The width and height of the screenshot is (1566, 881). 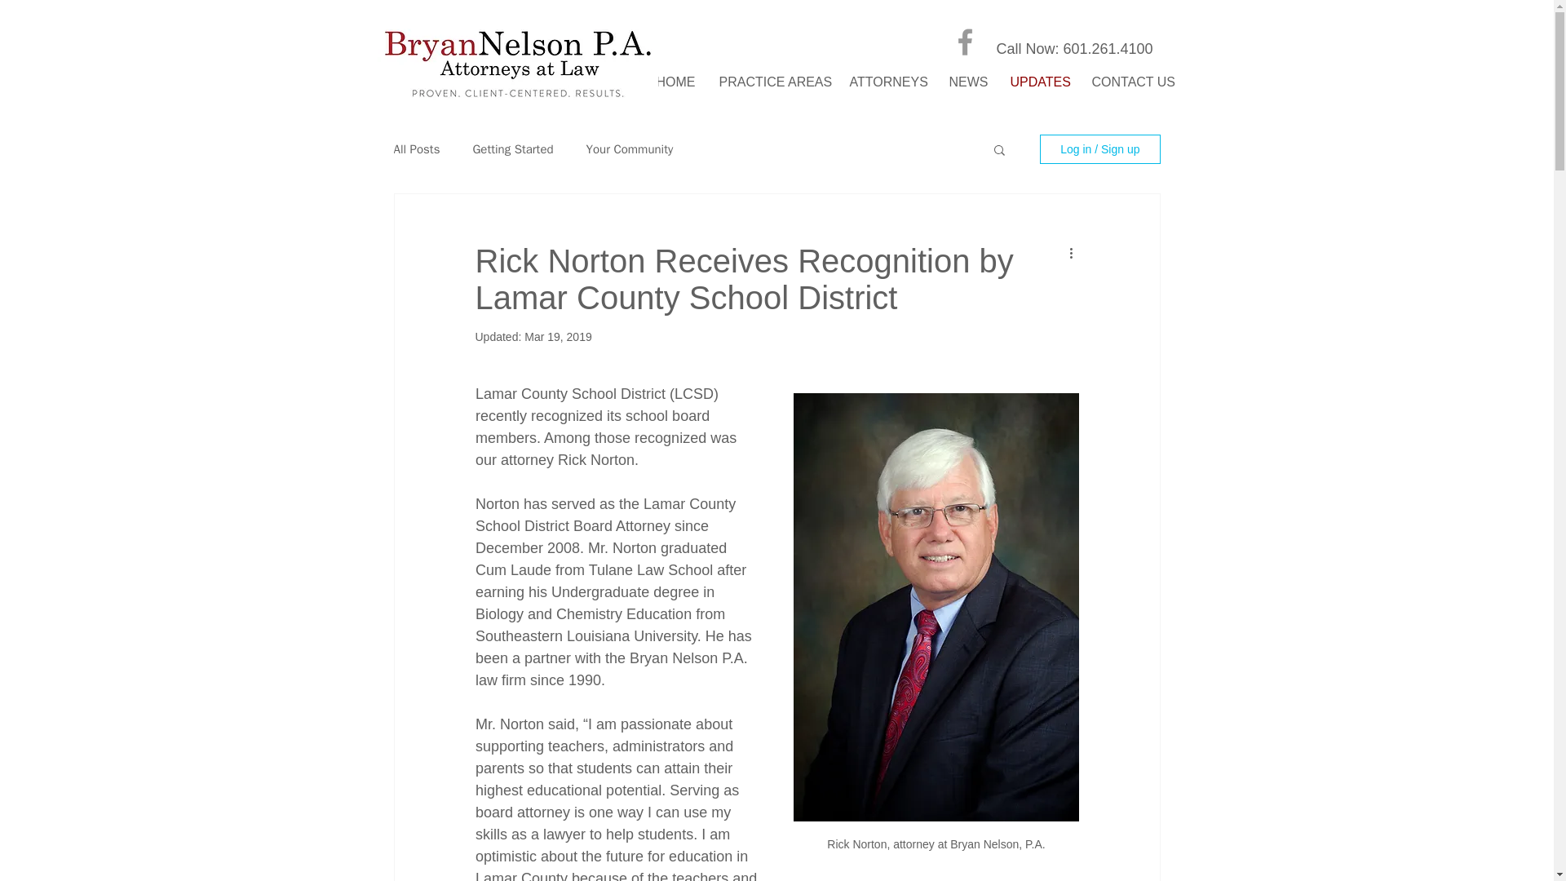 I want to click on HOME, so click(x=675, y=80).